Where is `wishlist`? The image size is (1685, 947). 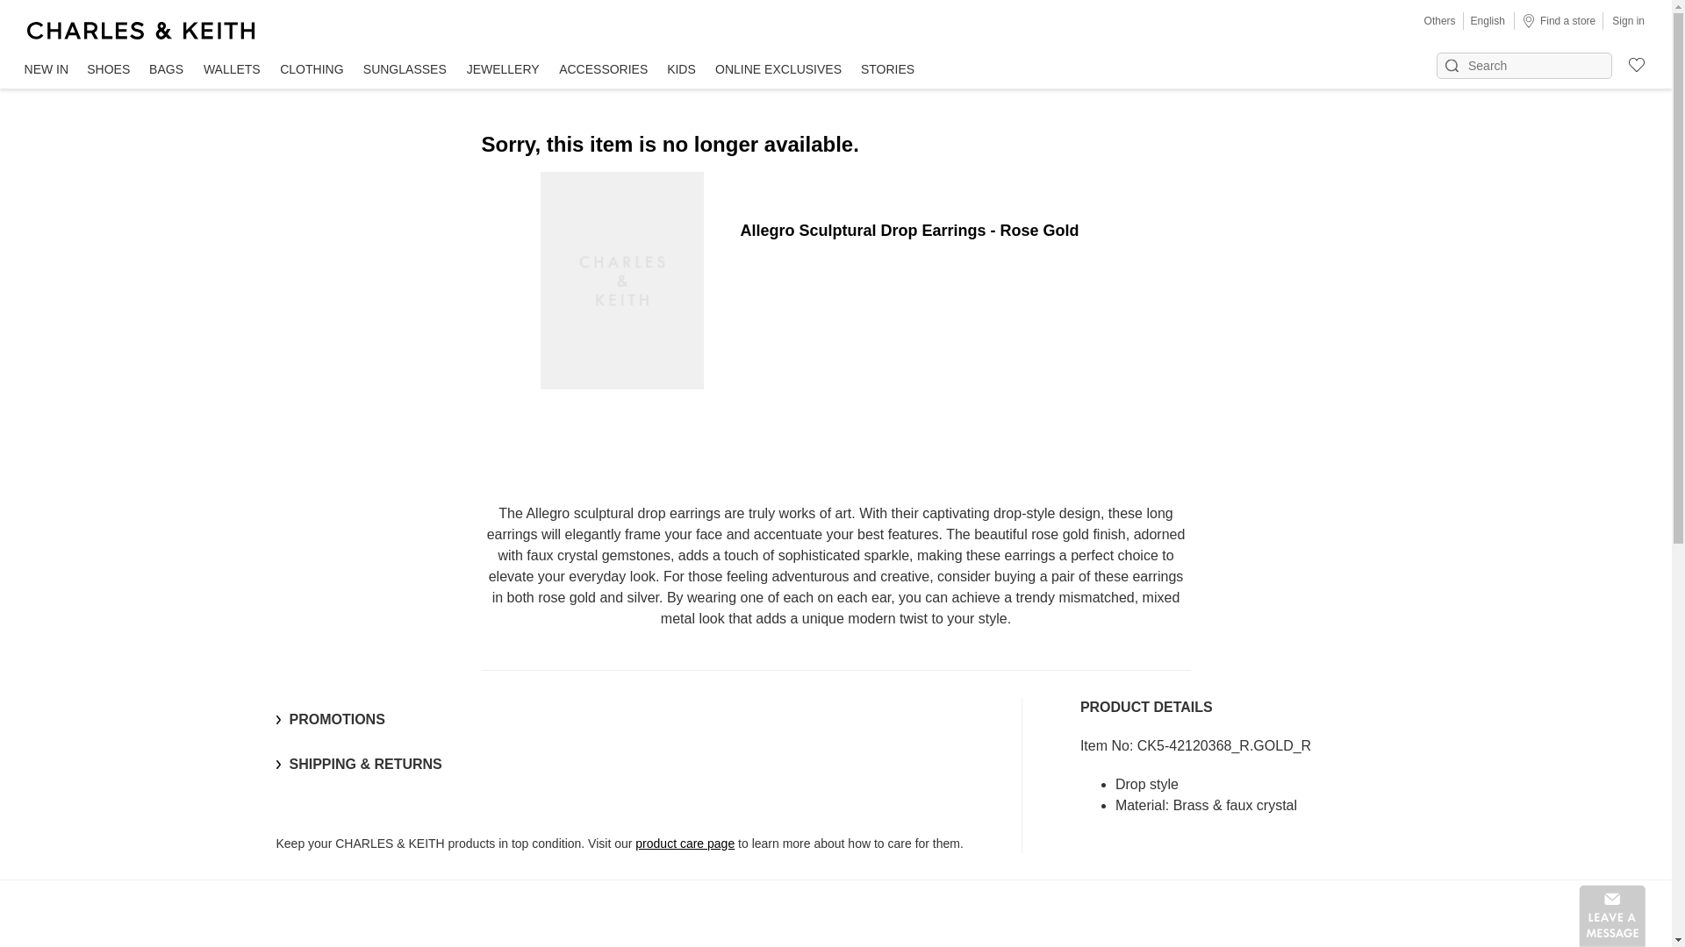
wishlist is located at coordinates (1629, 62).